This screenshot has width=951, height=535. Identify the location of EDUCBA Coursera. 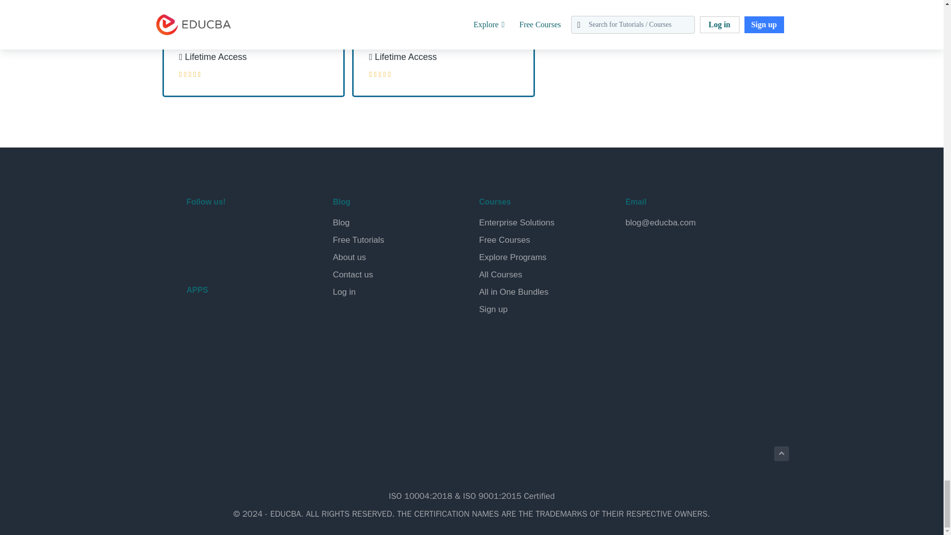
(220, 254).